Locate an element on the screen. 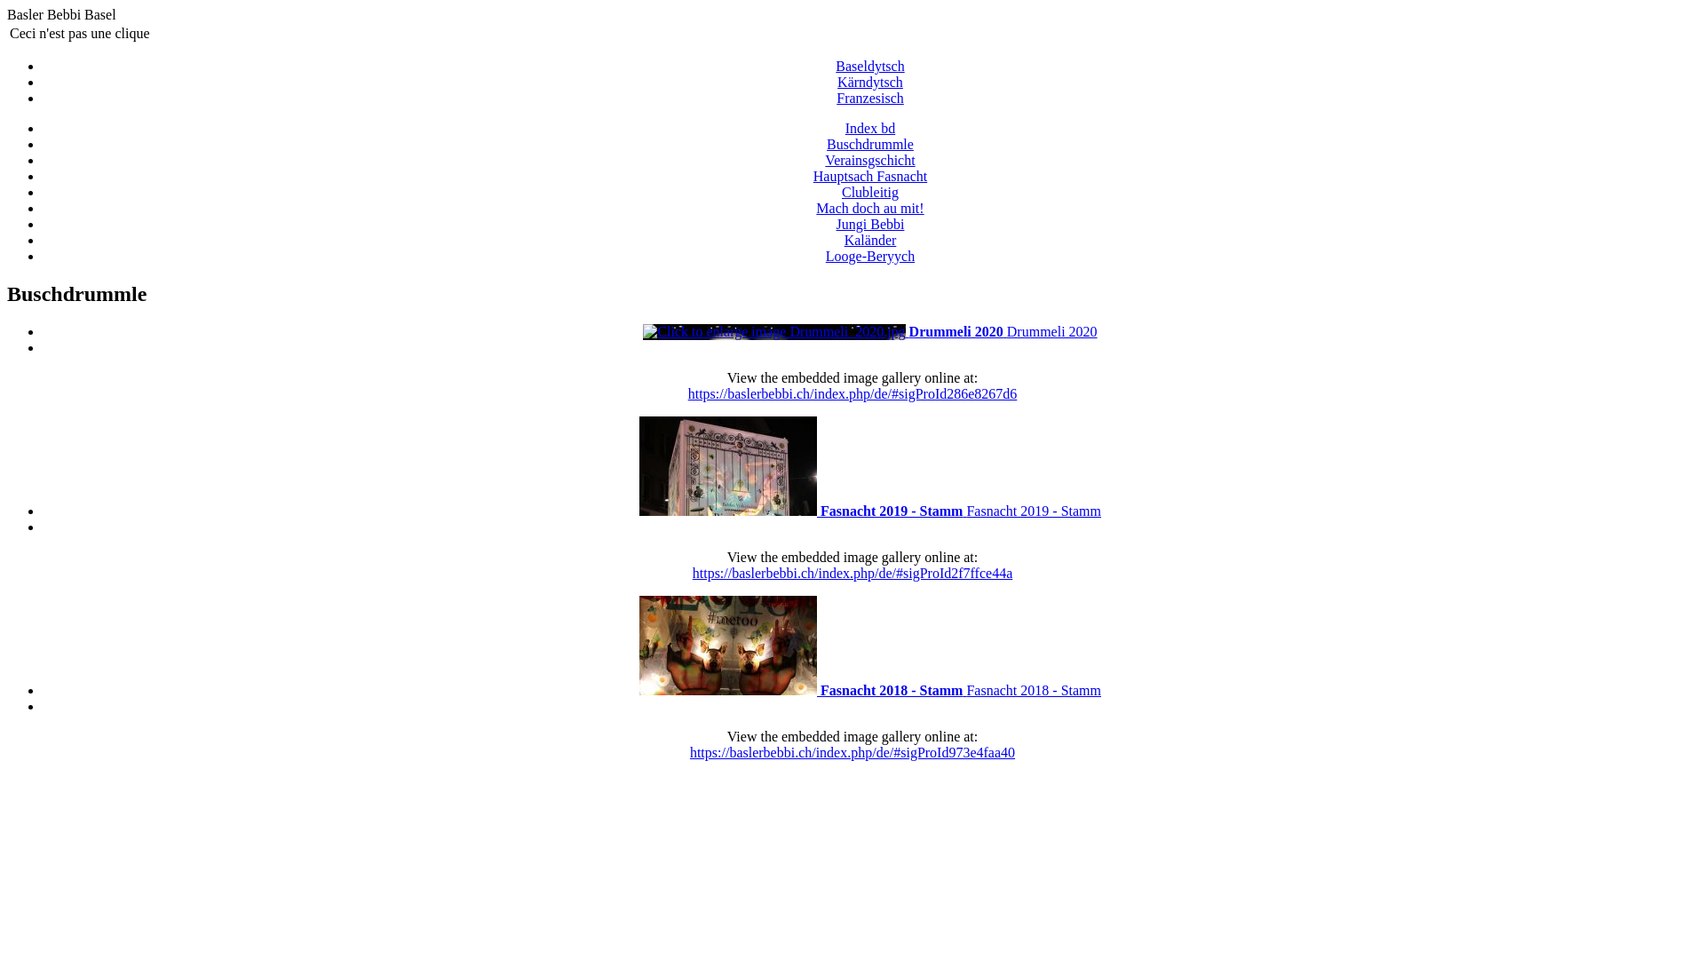 Image resolution: width=1705 pixels, height=959 pixels. https://baslerbebbi.ch/index.php/de/#sigProId286e8267d6 is located at coordinates (852, 394).